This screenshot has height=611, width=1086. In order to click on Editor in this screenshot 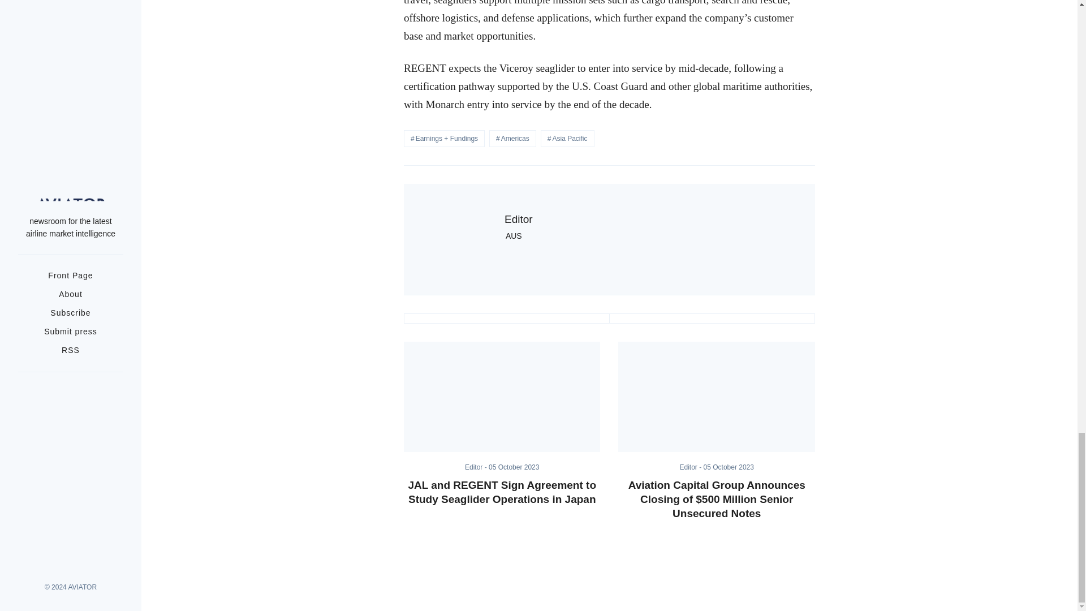, I will do `click(476, 467)`.